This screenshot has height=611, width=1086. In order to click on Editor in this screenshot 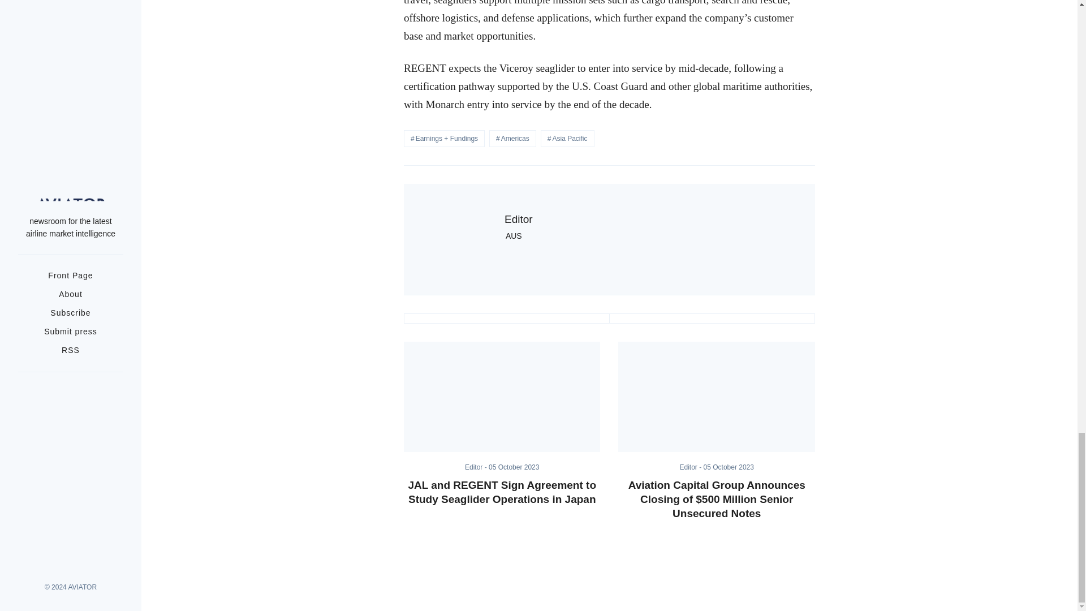, I will do `click(476, 467)`.